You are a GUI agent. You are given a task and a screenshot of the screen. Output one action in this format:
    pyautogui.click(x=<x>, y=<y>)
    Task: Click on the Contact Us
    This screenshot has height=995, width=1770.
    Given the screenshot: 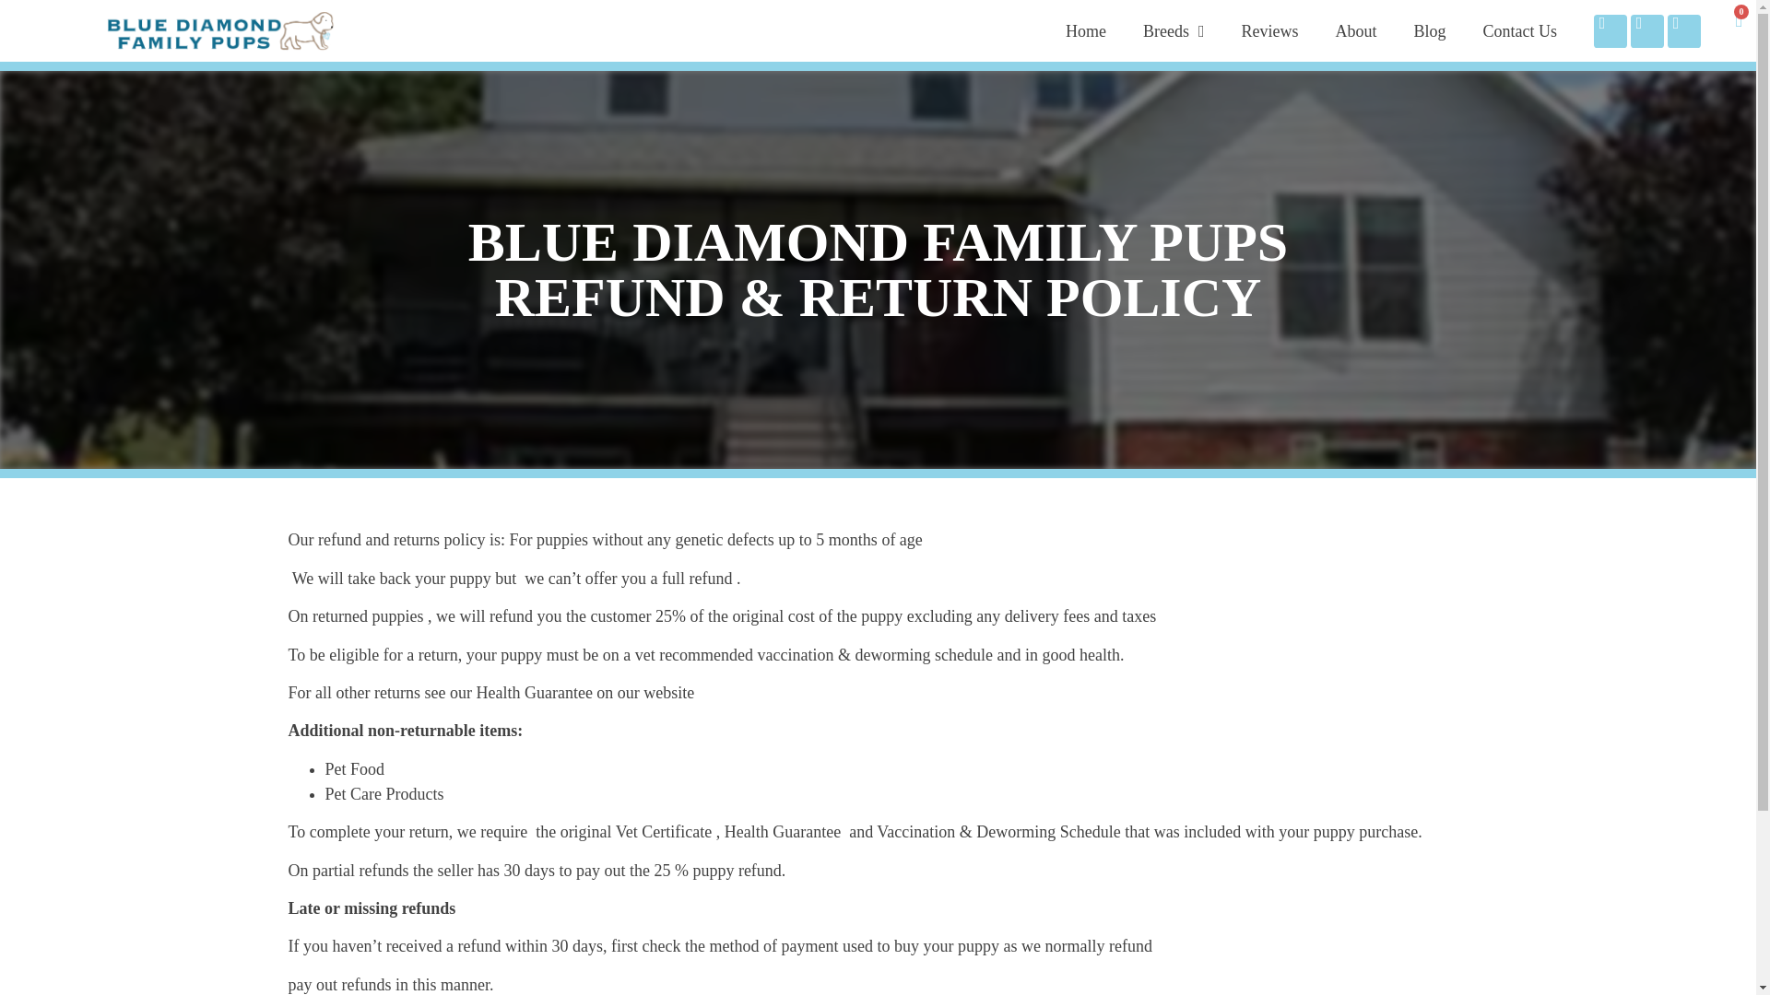 What is the action you would take?
    pyautogui.click(x=1519, y=31)
    